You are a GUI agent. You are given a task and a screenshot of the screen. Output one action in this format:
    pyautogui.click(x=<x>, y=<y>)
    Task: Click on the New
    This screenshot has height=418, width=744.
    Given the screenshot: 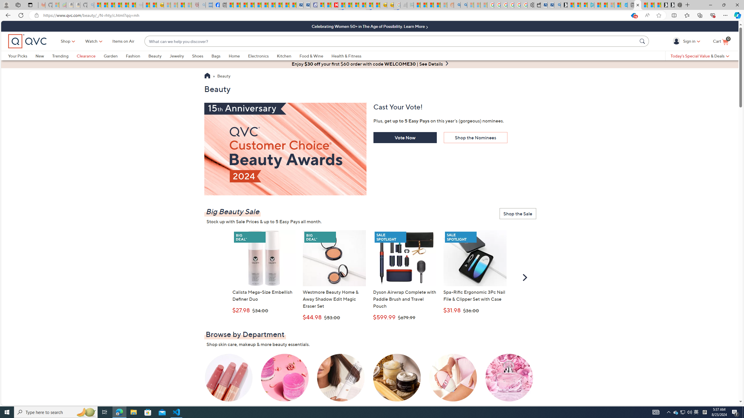 What is the action you would take?
    pyautogui.click(x=44, y=56)
    